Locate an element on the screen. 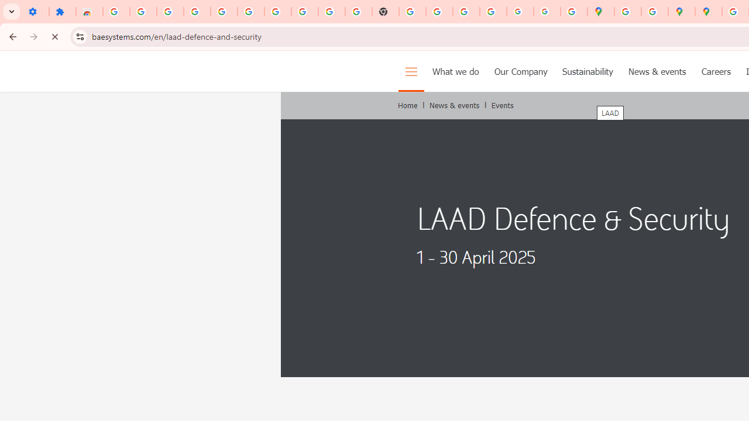  Google Maps is located at coordinates (600, 12).